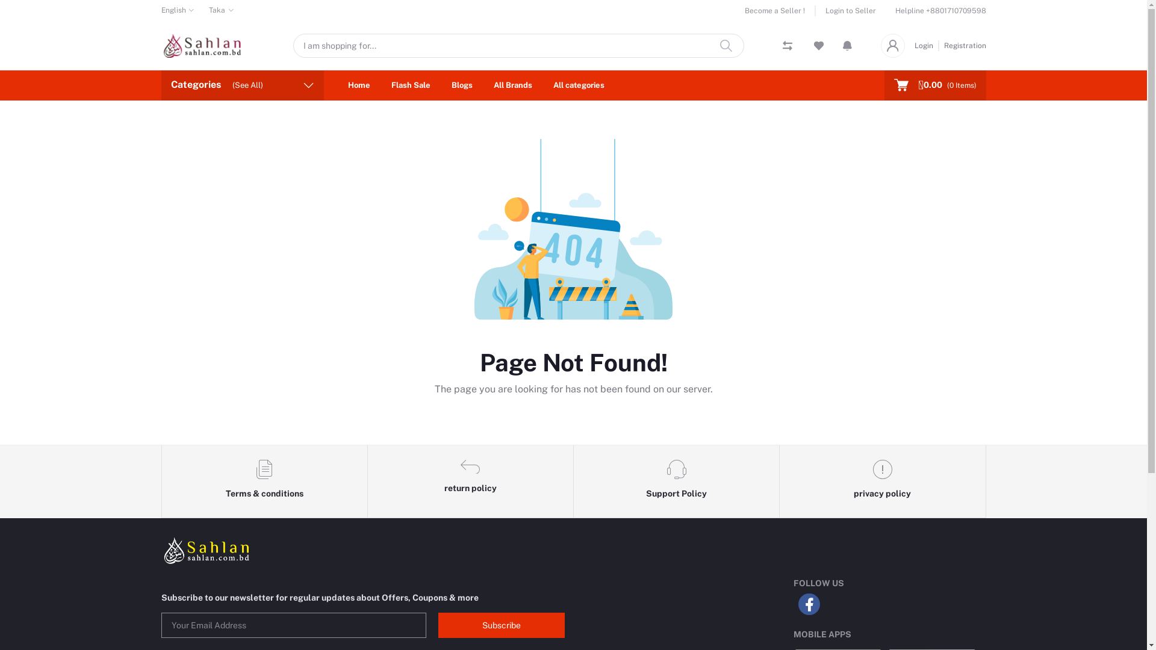 The width and height of the screenshot is (1156, 650). I want to click on All Brands, so click(513, 85).